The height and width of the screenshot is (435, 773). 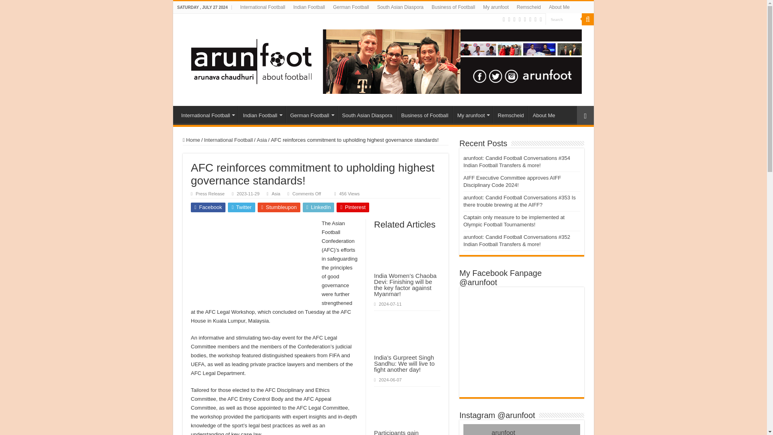 I want to click on German Football, so click(x=351, y=7).